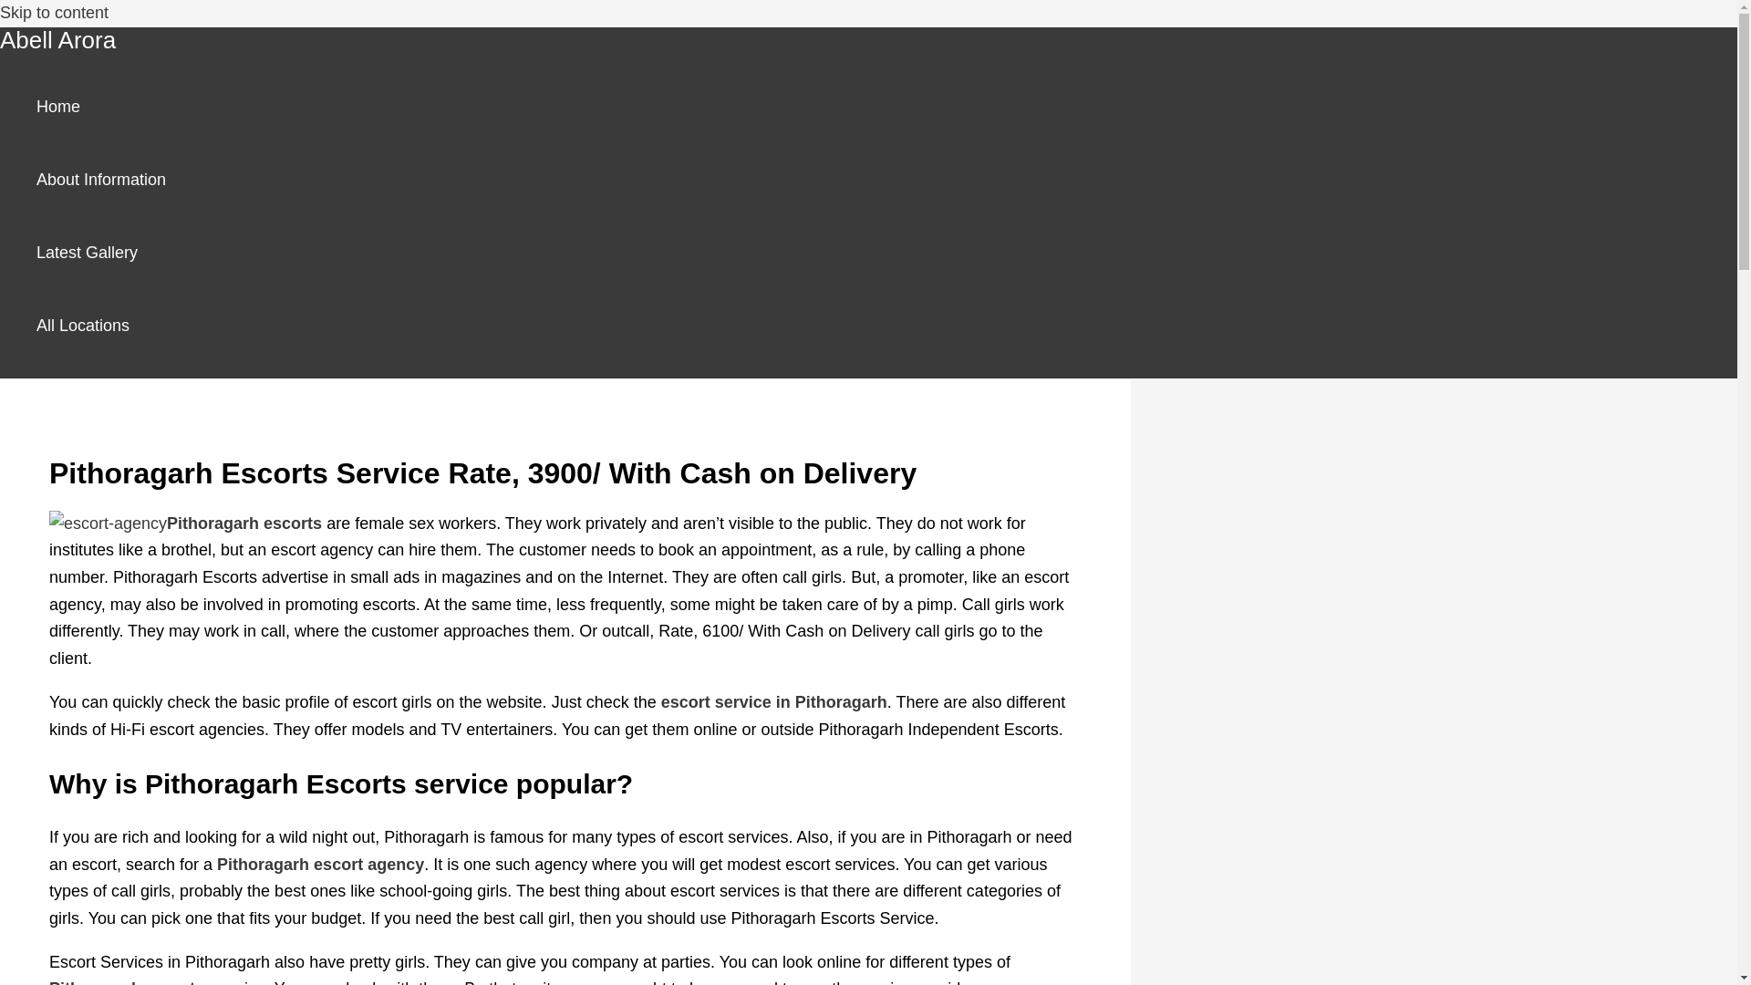  What do you see at coordinates (244, 524) in the screenshot?
I see `Pithoragarh escorts` at bounding box center [244, 524].